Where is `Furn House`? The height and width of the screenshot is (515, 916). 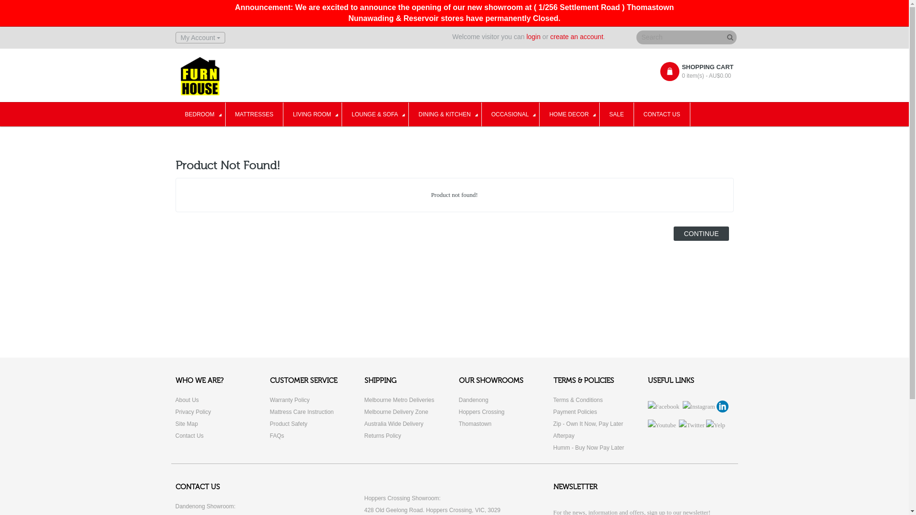 Furn House is located at coordinates (199, 76).